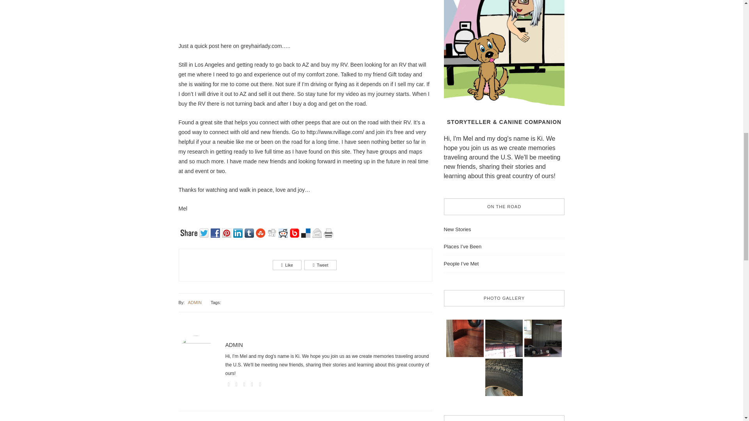  What do you see at coordinates (227, 232) in the screenshot?
I see `Pinterest` at bounding box center [227, 232].